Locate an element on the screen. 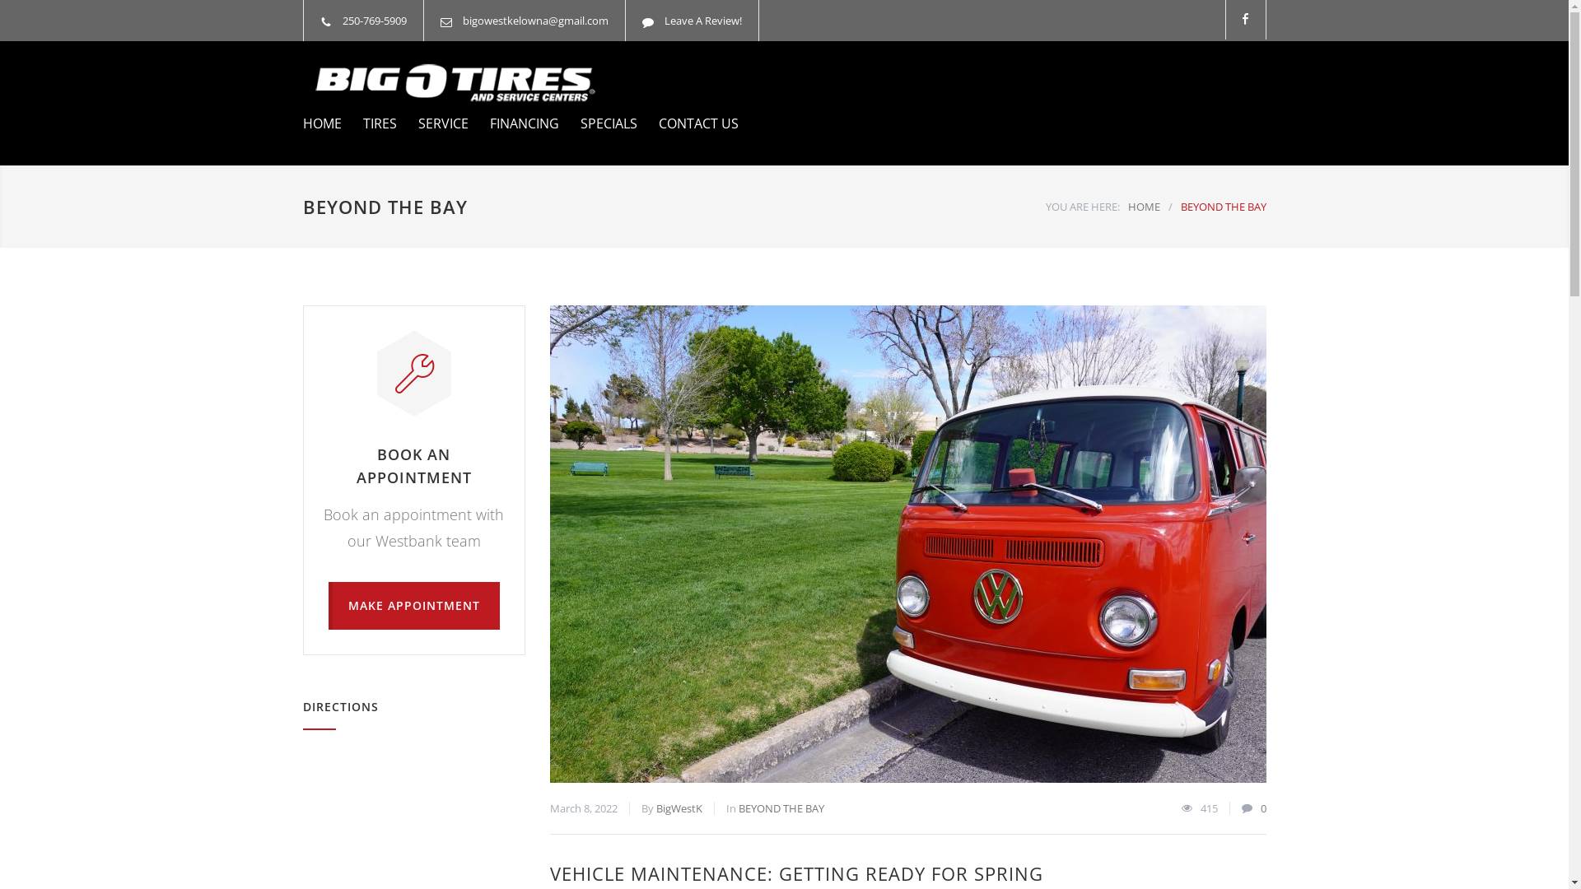 This screenshot has height=889, width=1581. FINANCING is located at coordinates (513, 123).